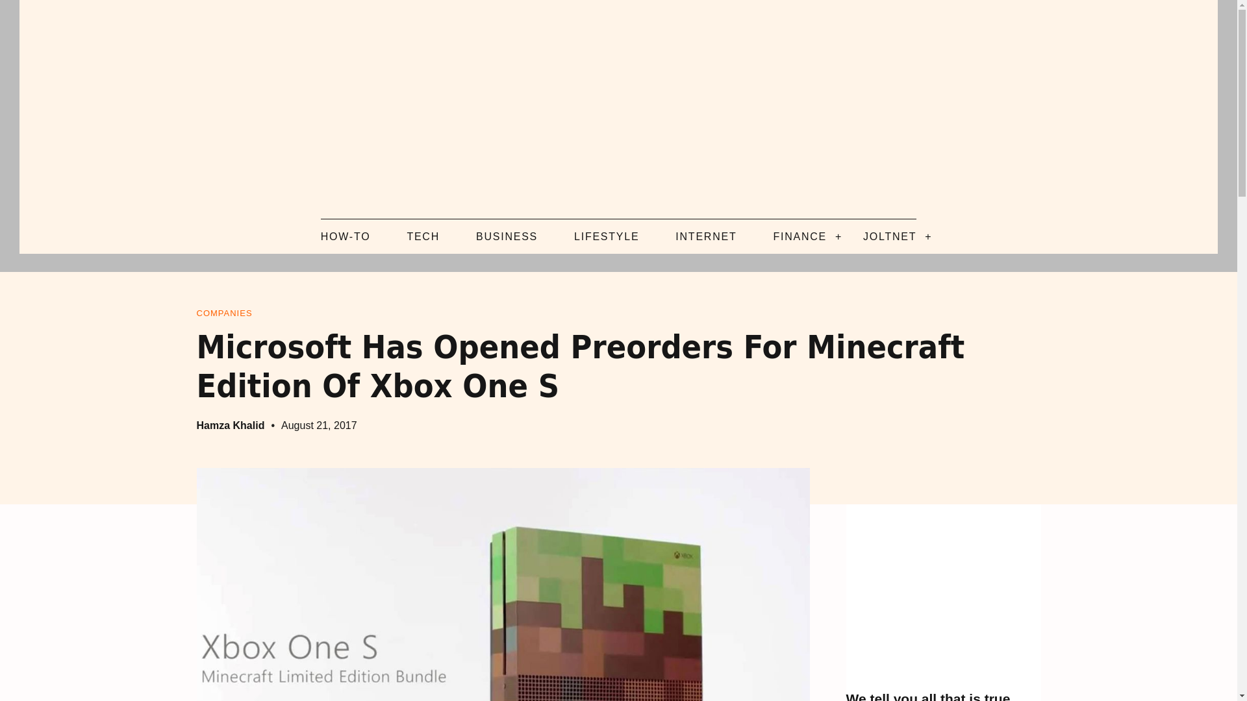 Image resolution: width=1247 pixels, height=701 pixels. I want to click on TECH, so click(423, 236).